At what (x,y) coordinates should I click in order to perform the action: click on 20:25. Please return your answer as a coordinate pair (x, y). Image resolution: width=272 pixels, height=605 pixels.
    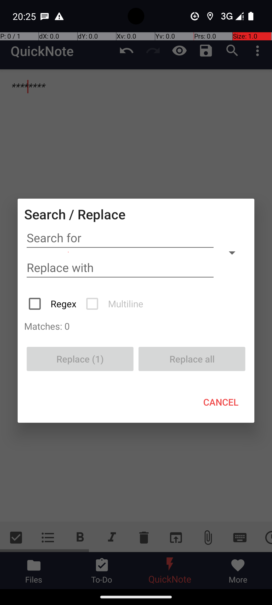
    Looking at the image, I should click on (25, 16).